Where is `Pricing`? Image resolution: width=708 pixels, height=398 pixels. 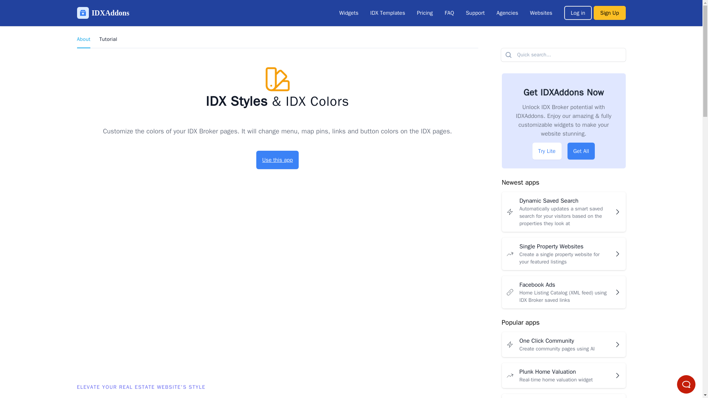
Pricing is located at coordinates (425, 13).